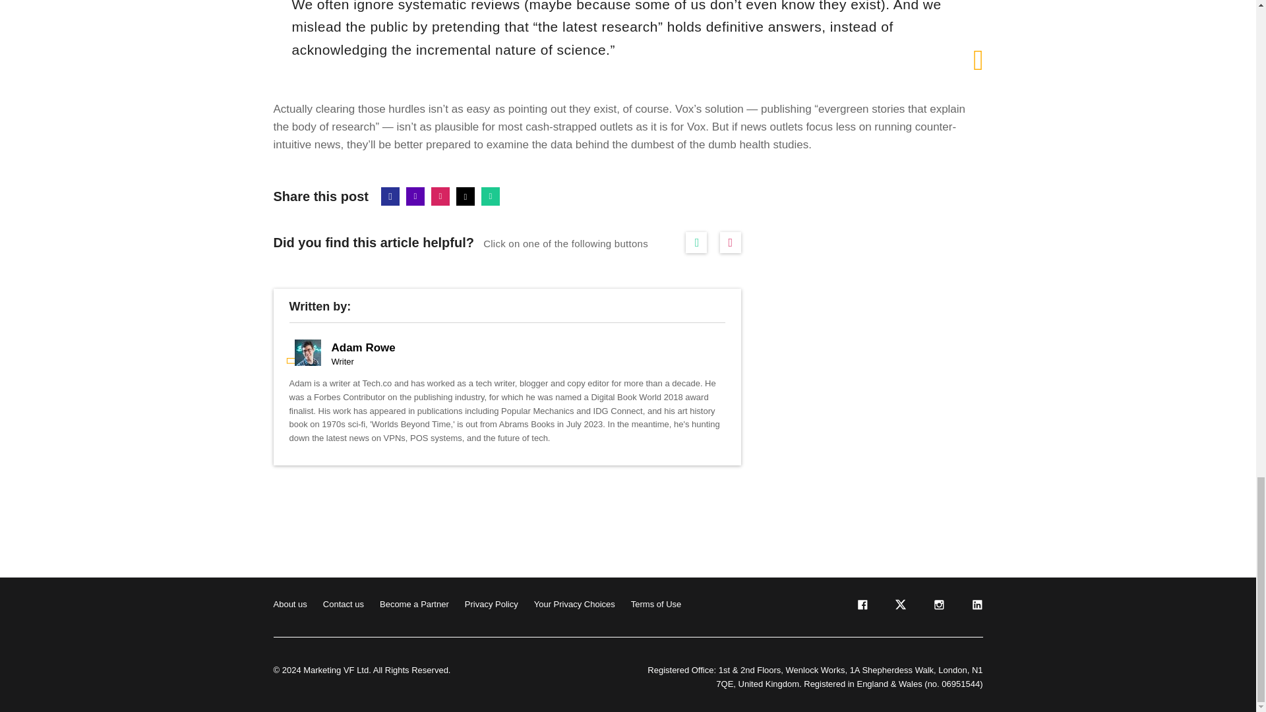 The width and height of the screenshot is (1266, 712). I want to click on twitter-x, so click(899, 607).